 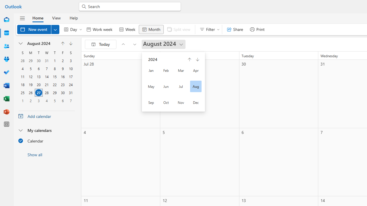 What do you see at coordinates (71, 100) in the screenshot?
I see `7, September, 2024` at bounding box center [71, 100].